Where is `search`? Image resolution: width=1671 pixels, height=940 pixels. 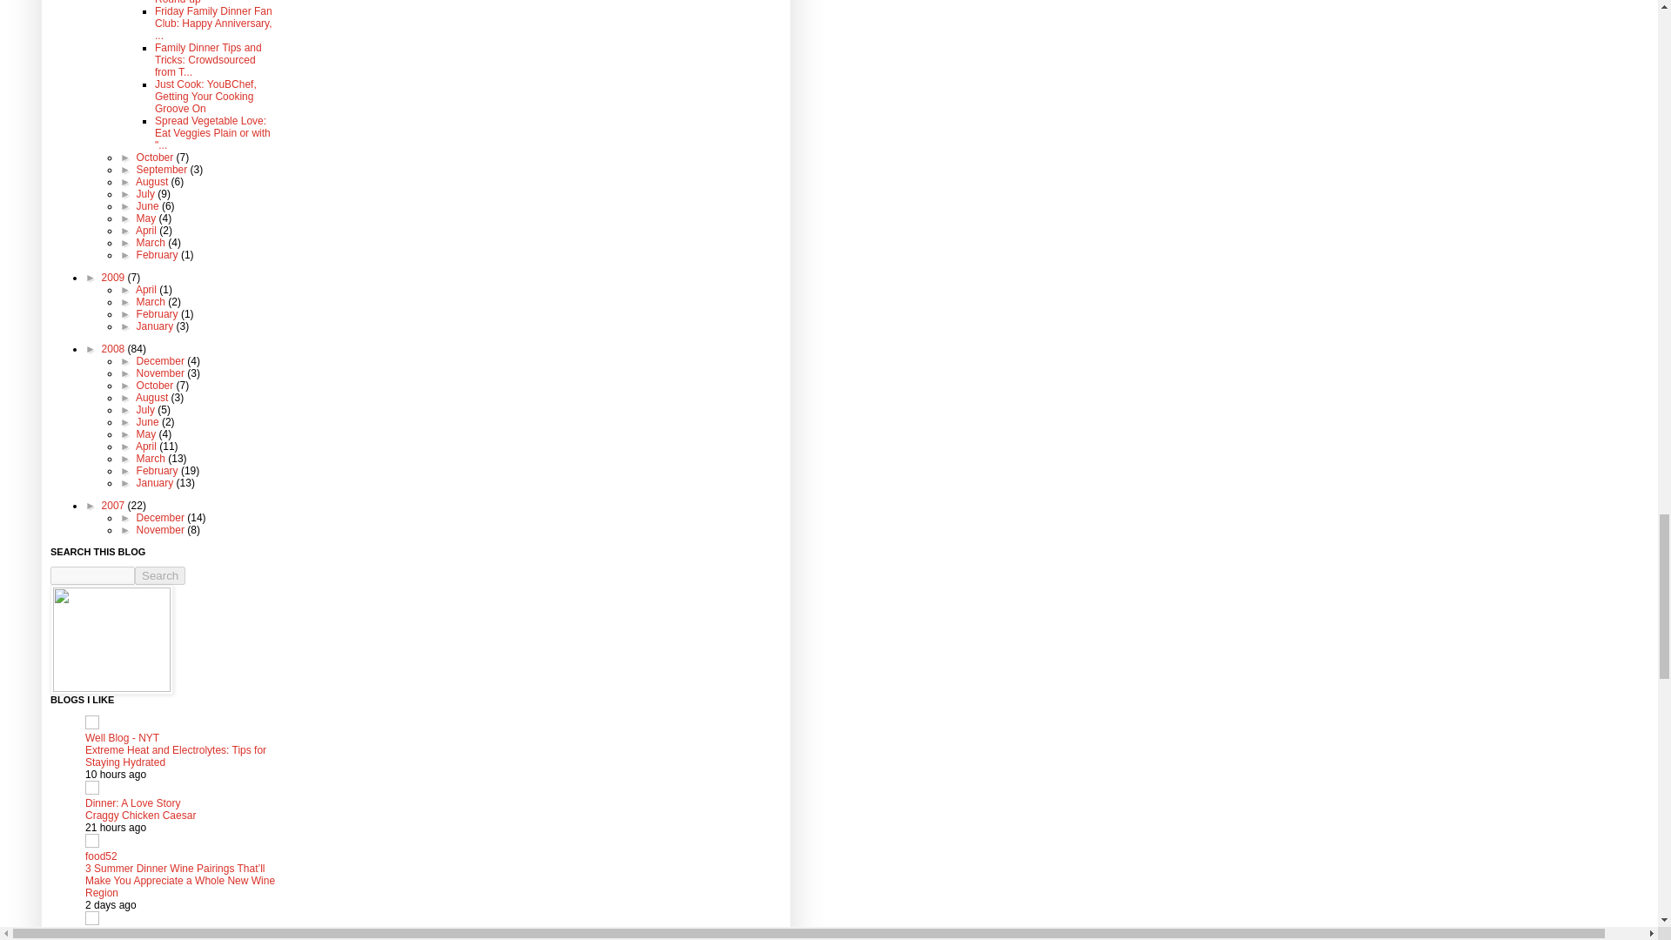 search is located at coordinates (92, 575).